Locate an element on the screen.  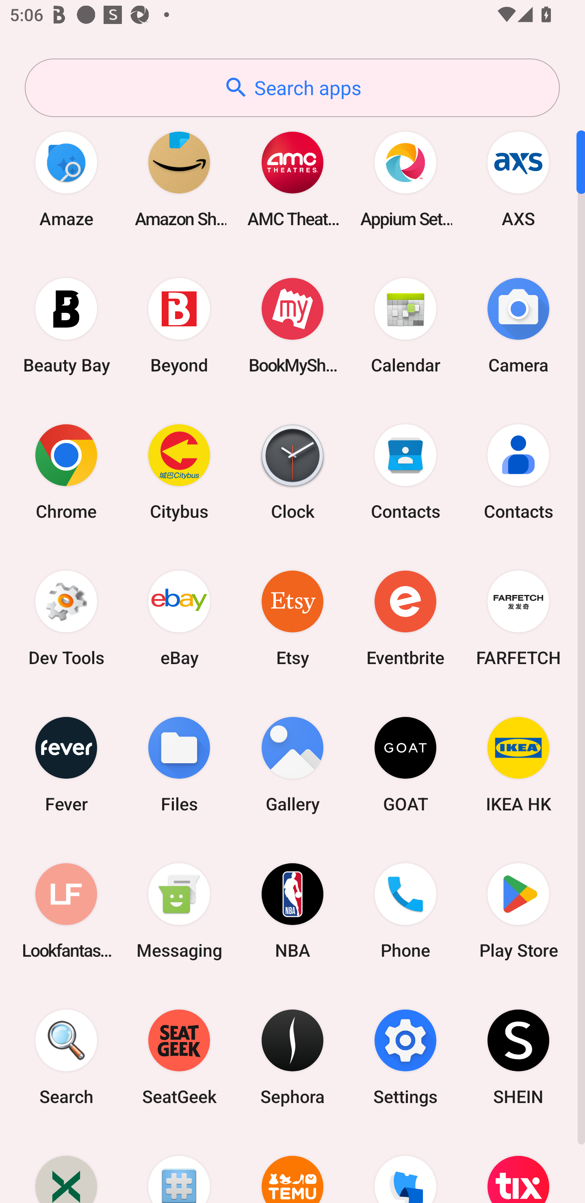
TodayTix is located at coordinates (518, 1167).